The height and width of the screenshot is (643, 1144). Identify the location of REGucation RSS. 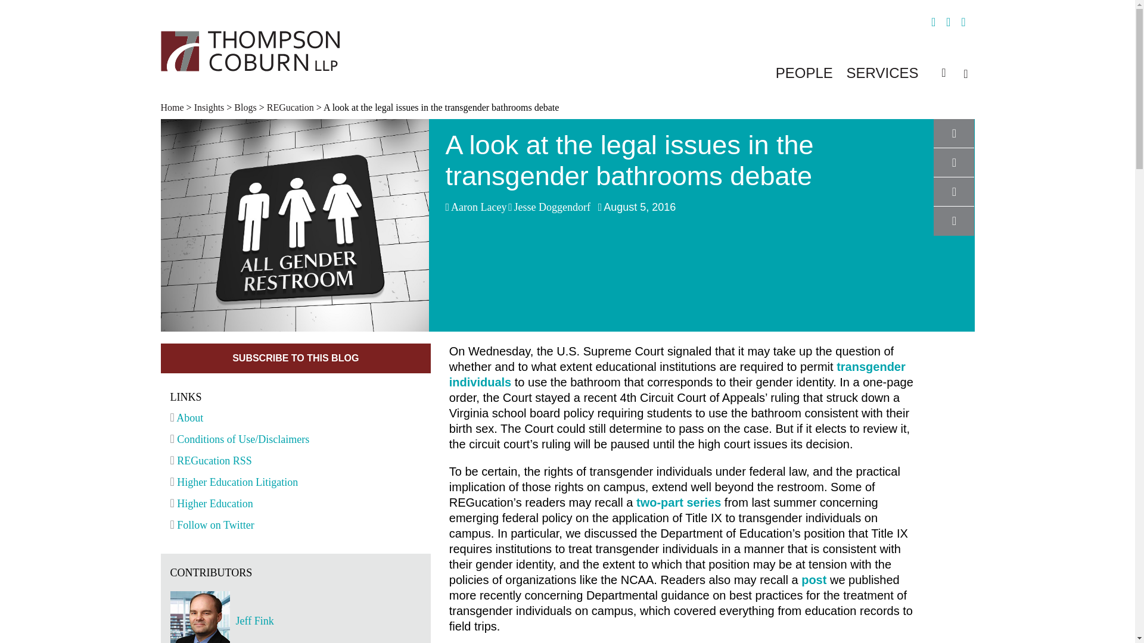
(211, 461).